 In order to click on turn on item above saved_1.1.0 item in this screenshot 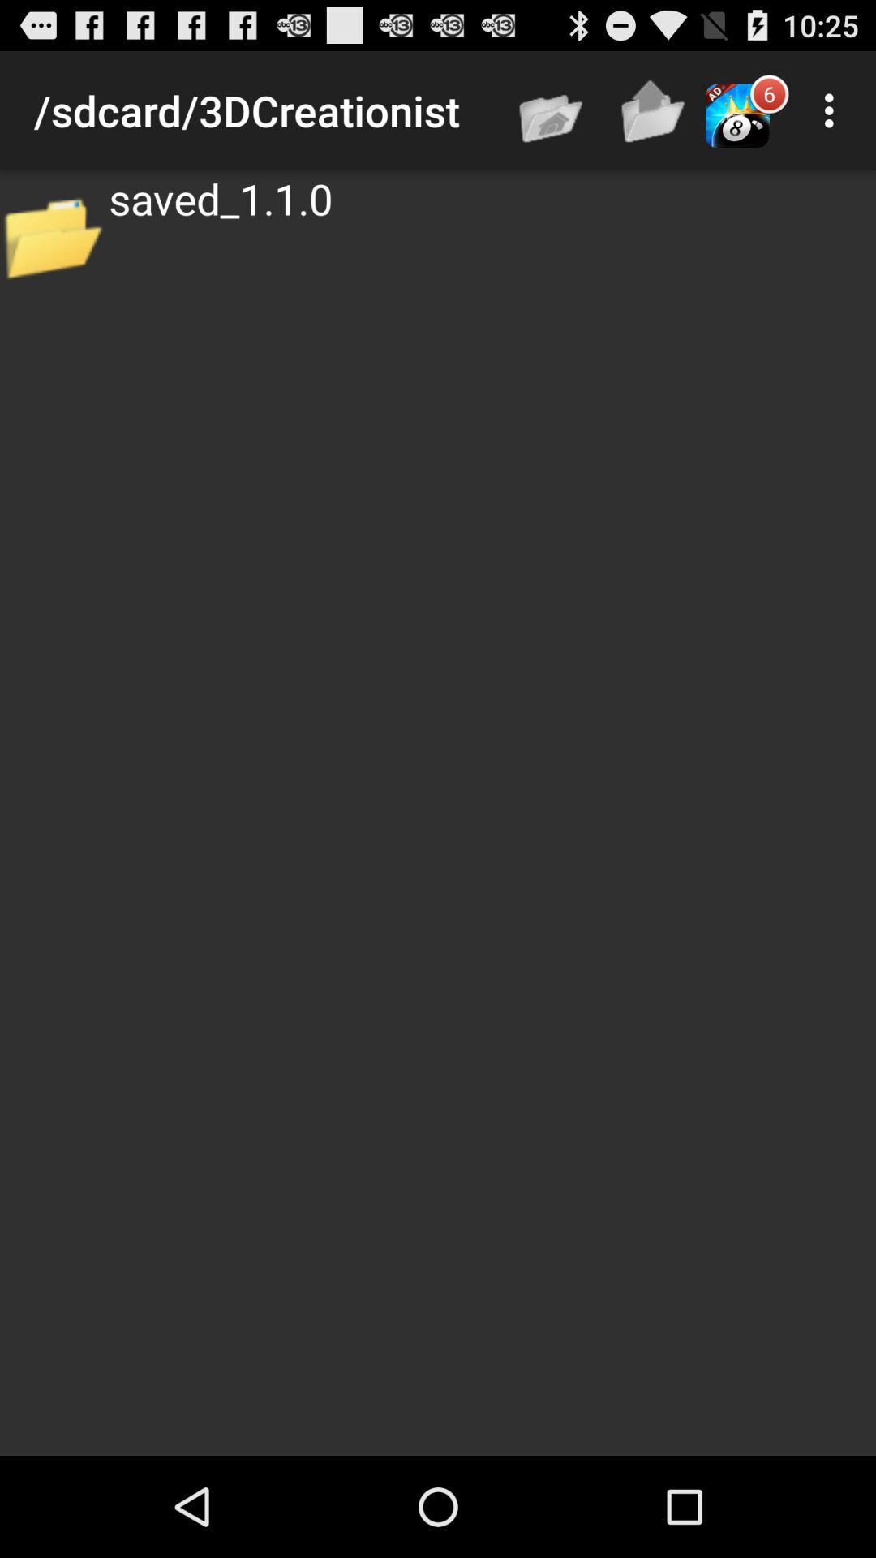, I will do `click(655, 110)`.